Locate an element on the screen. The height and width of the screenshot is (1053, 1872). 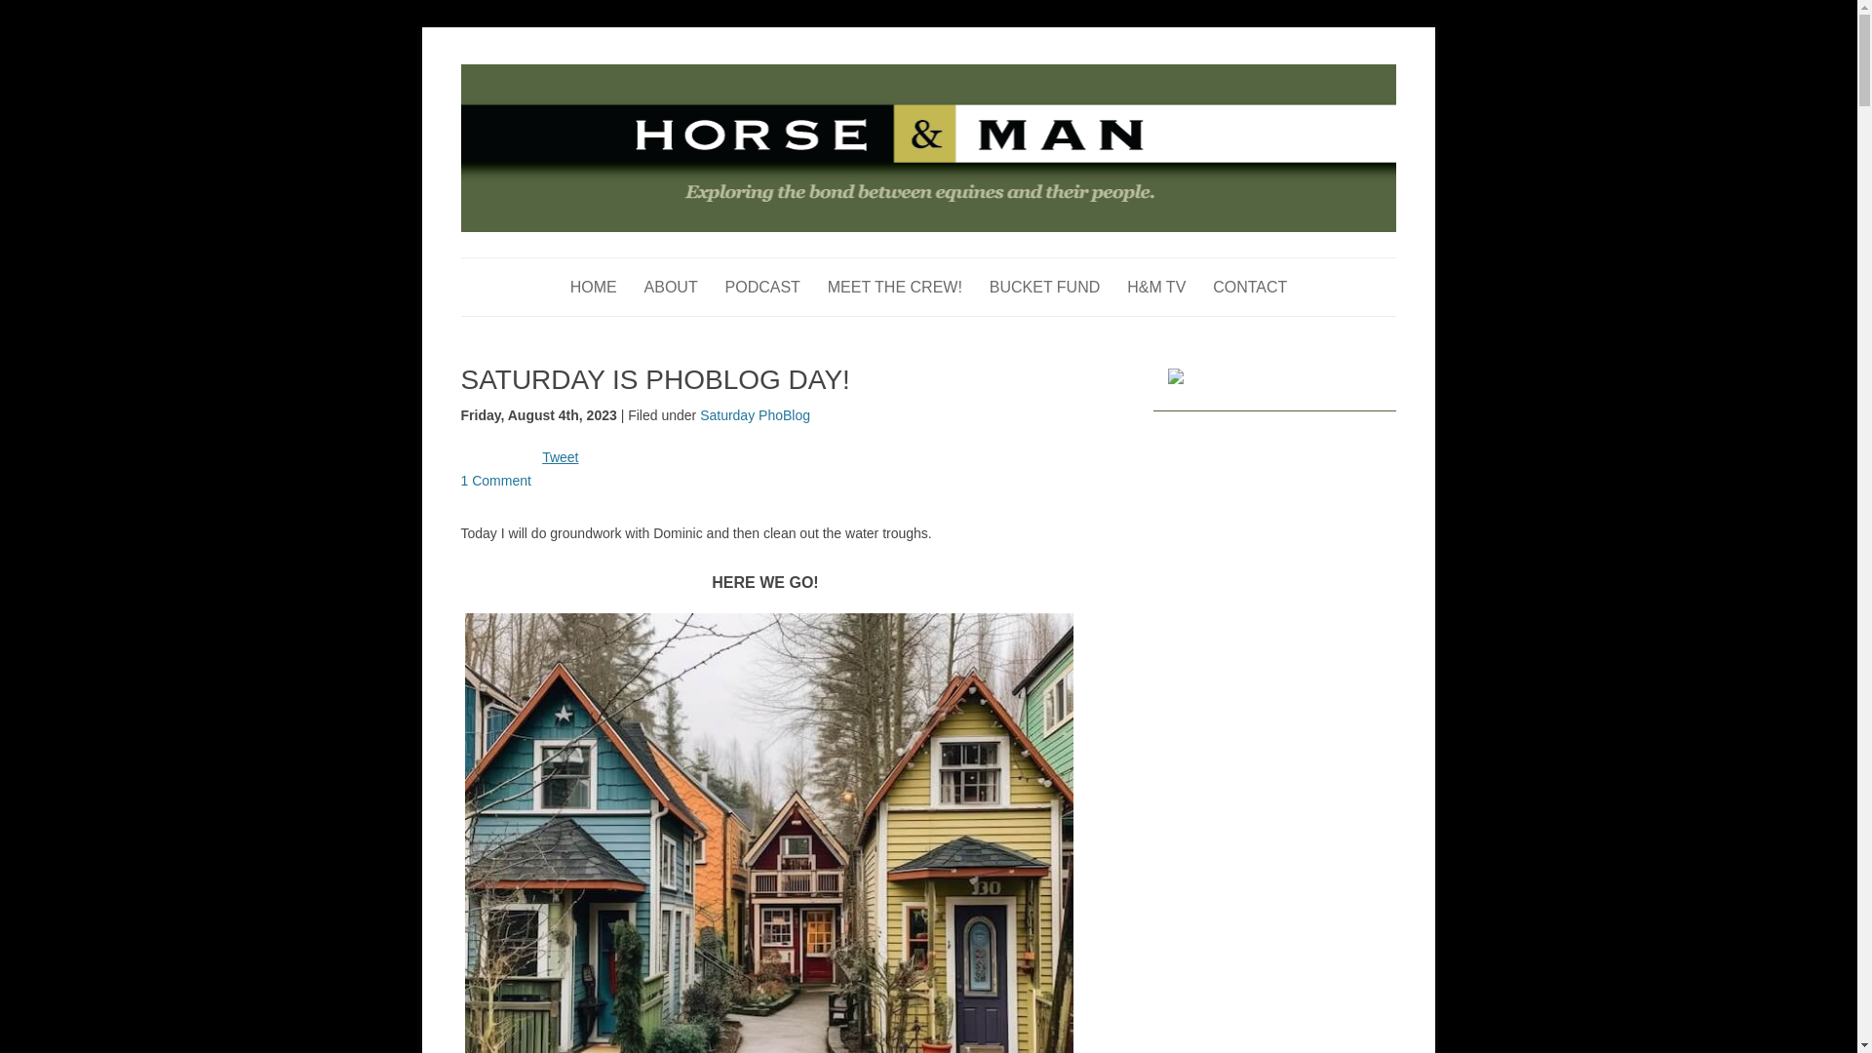
PODCAST is located at coordinates (762, 287).